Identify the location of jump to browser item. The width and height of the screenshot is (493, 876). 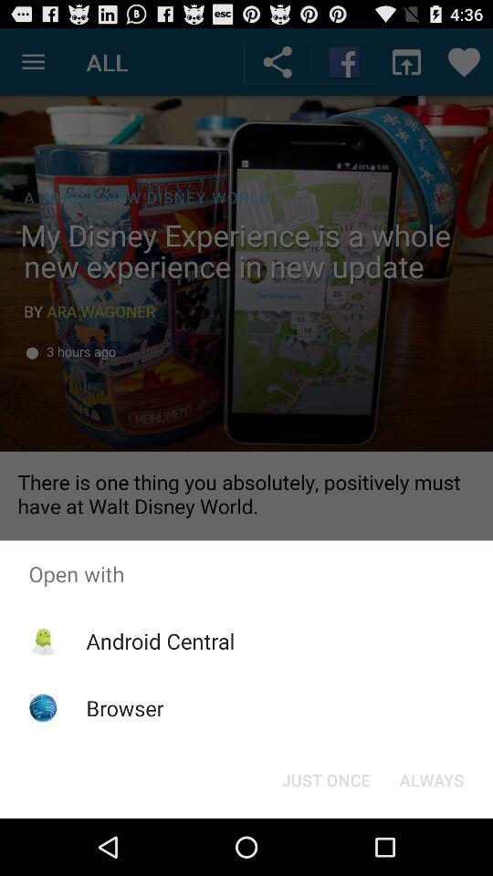
(124, 708).